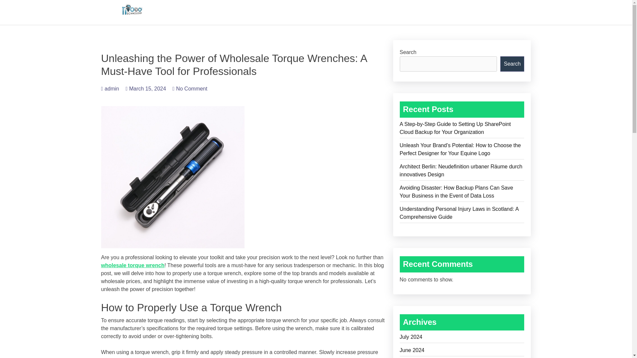 The height and width of the screenshot is (358, 637). What do you see at coordinates (462, 351) in the screenshot?
I see `June 2024` at bounding box center [462, 351].